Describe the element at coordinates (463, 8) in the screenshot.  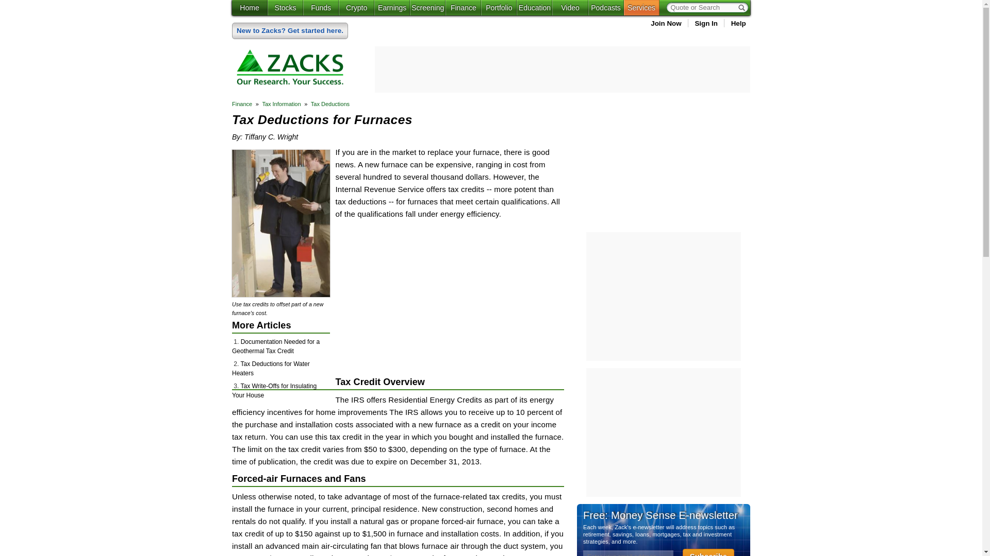
I see `Finance` at that location.